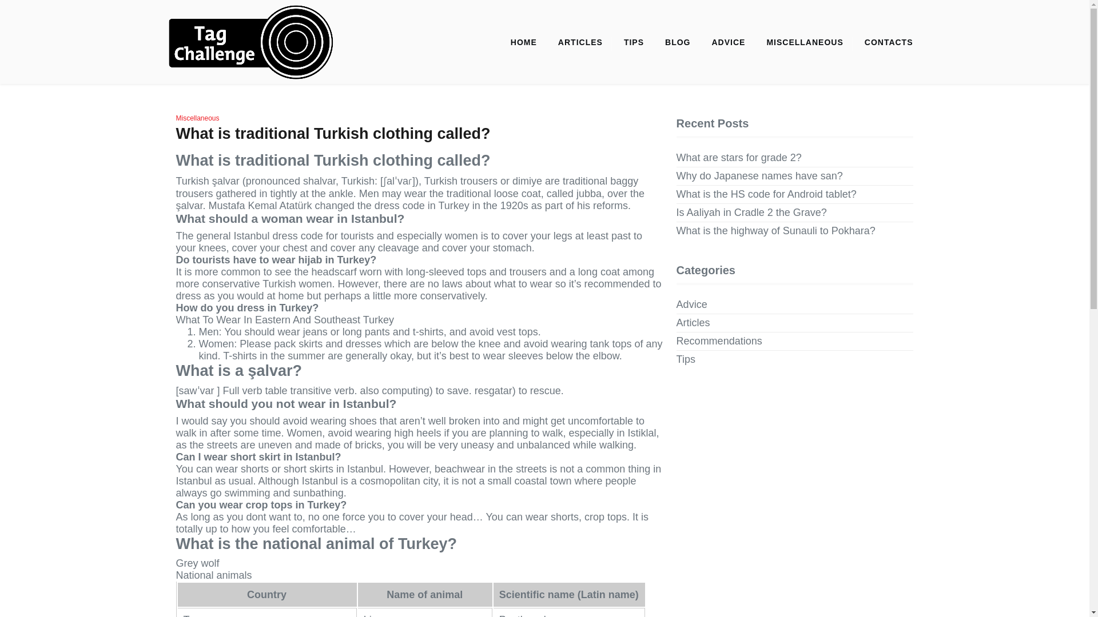  I want to click on Recommendations, so click(719, 342).